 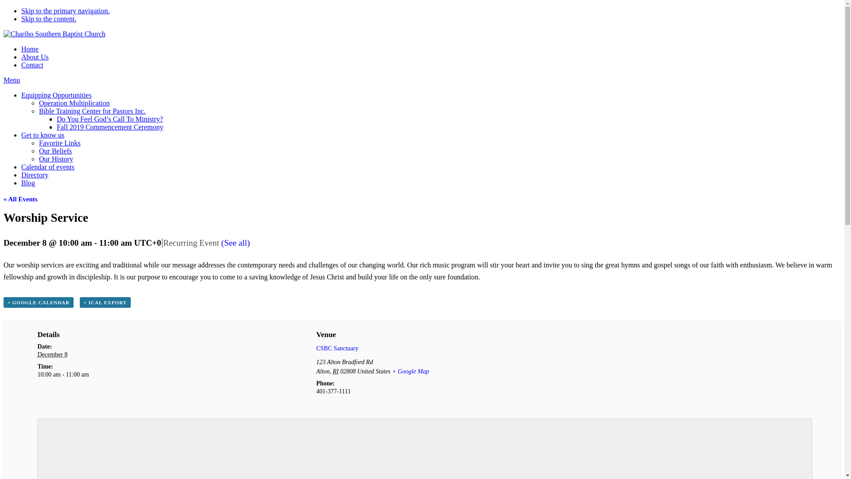 What do you see at coordinates (105, 302) in the screenshot?
I see `Download .ics file` at bounding box center [105, 302].